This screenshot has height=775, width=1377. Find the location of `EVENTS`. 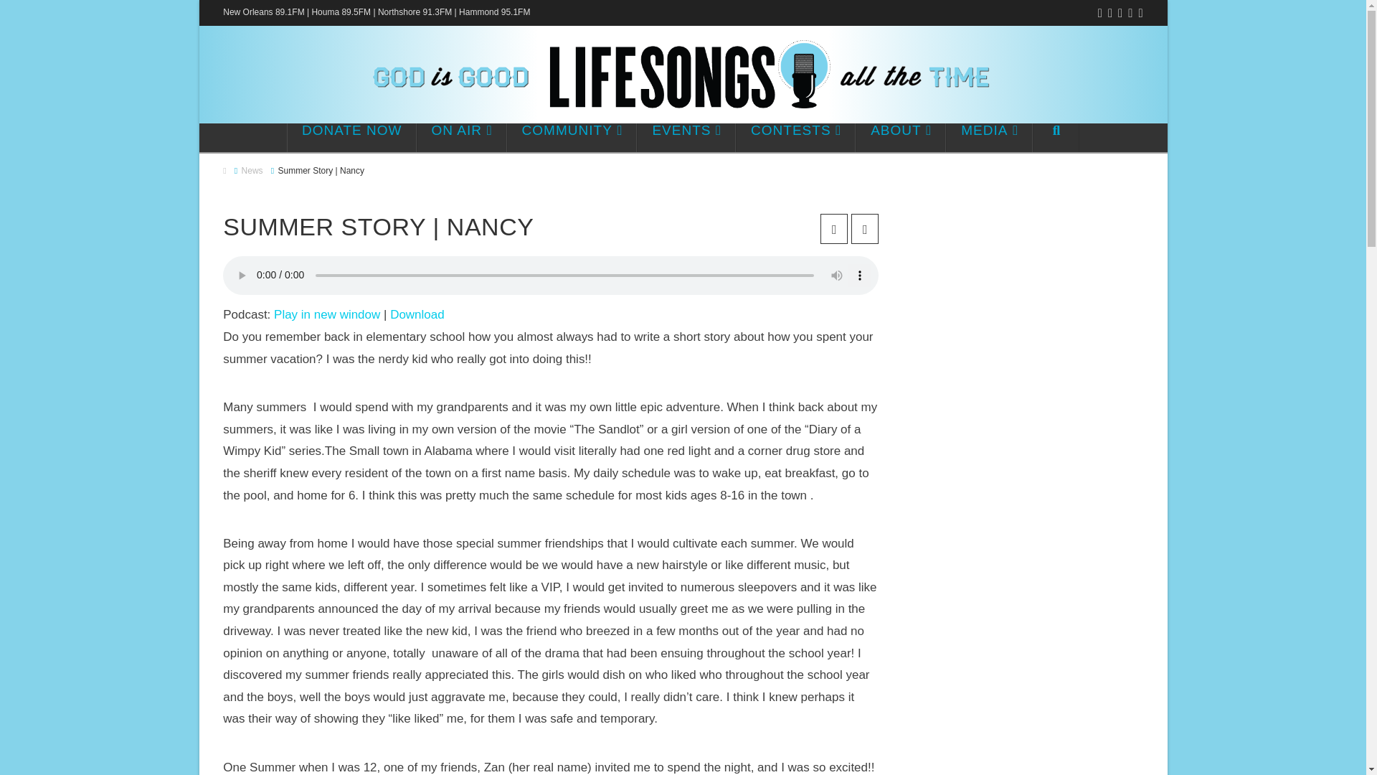

EVENTS is located at coordinates (686, 137).